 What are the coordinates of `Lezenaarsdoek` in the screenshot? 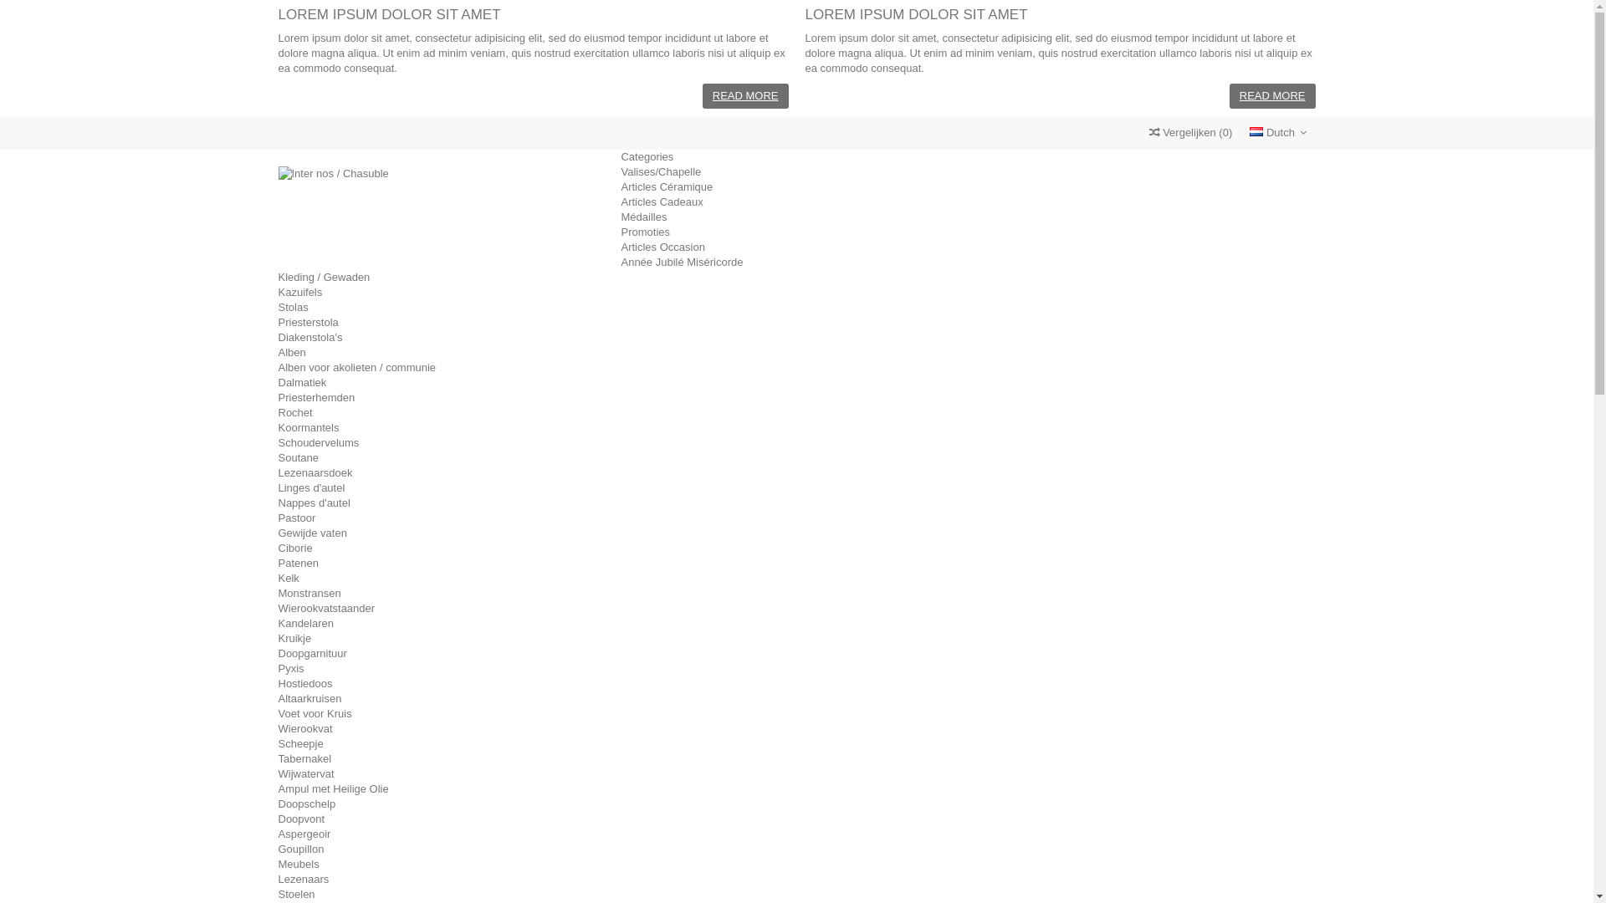 It's located at (315, 473).